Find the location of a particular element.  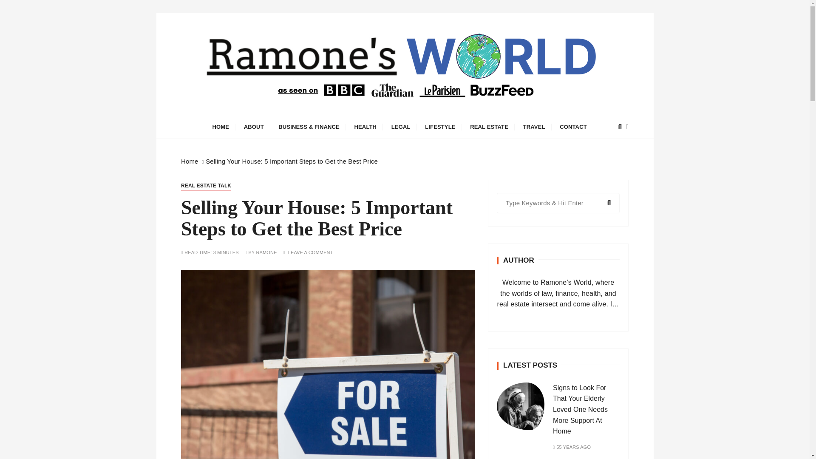

Selling Your House: 5 Important Steps to Get the Best Price is located at coordinates (292, 161).